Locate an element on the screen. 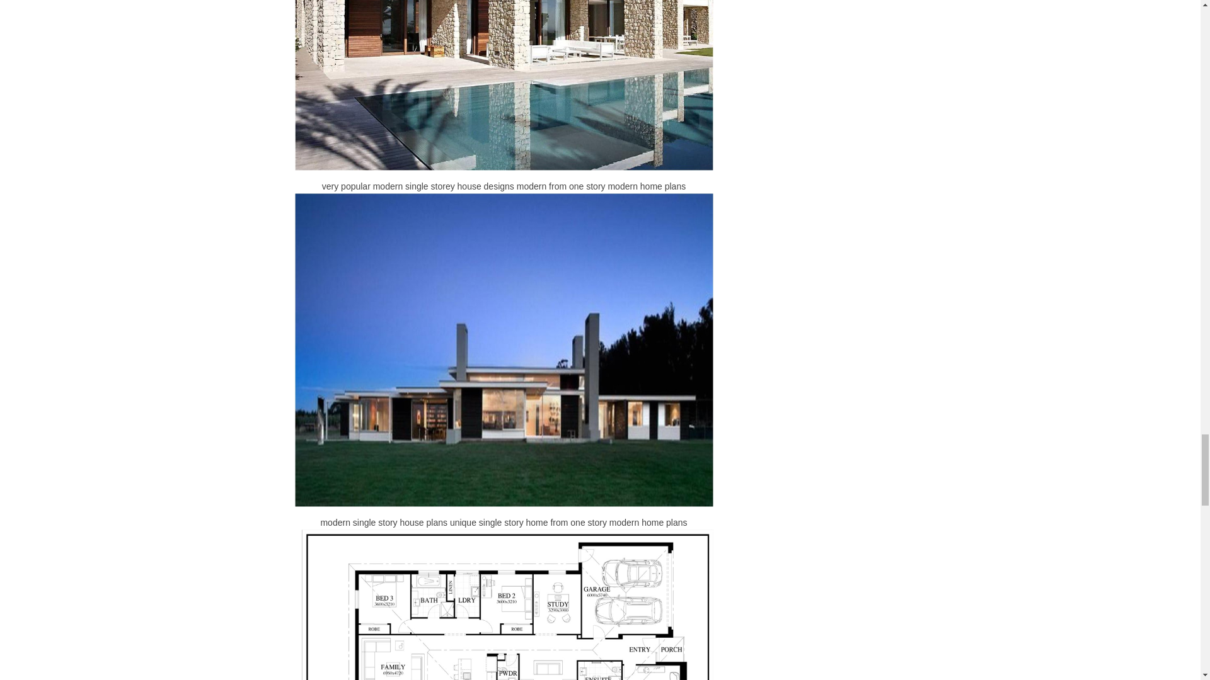 The image size is (1210, 680). very popular modern single storey house designs modern is located at coordinates (504, 86).